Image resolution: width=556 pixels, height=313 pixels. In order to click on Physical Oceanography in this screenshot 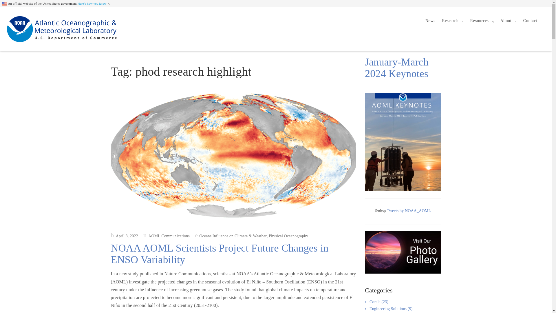, I will do `click(288, 236)`.